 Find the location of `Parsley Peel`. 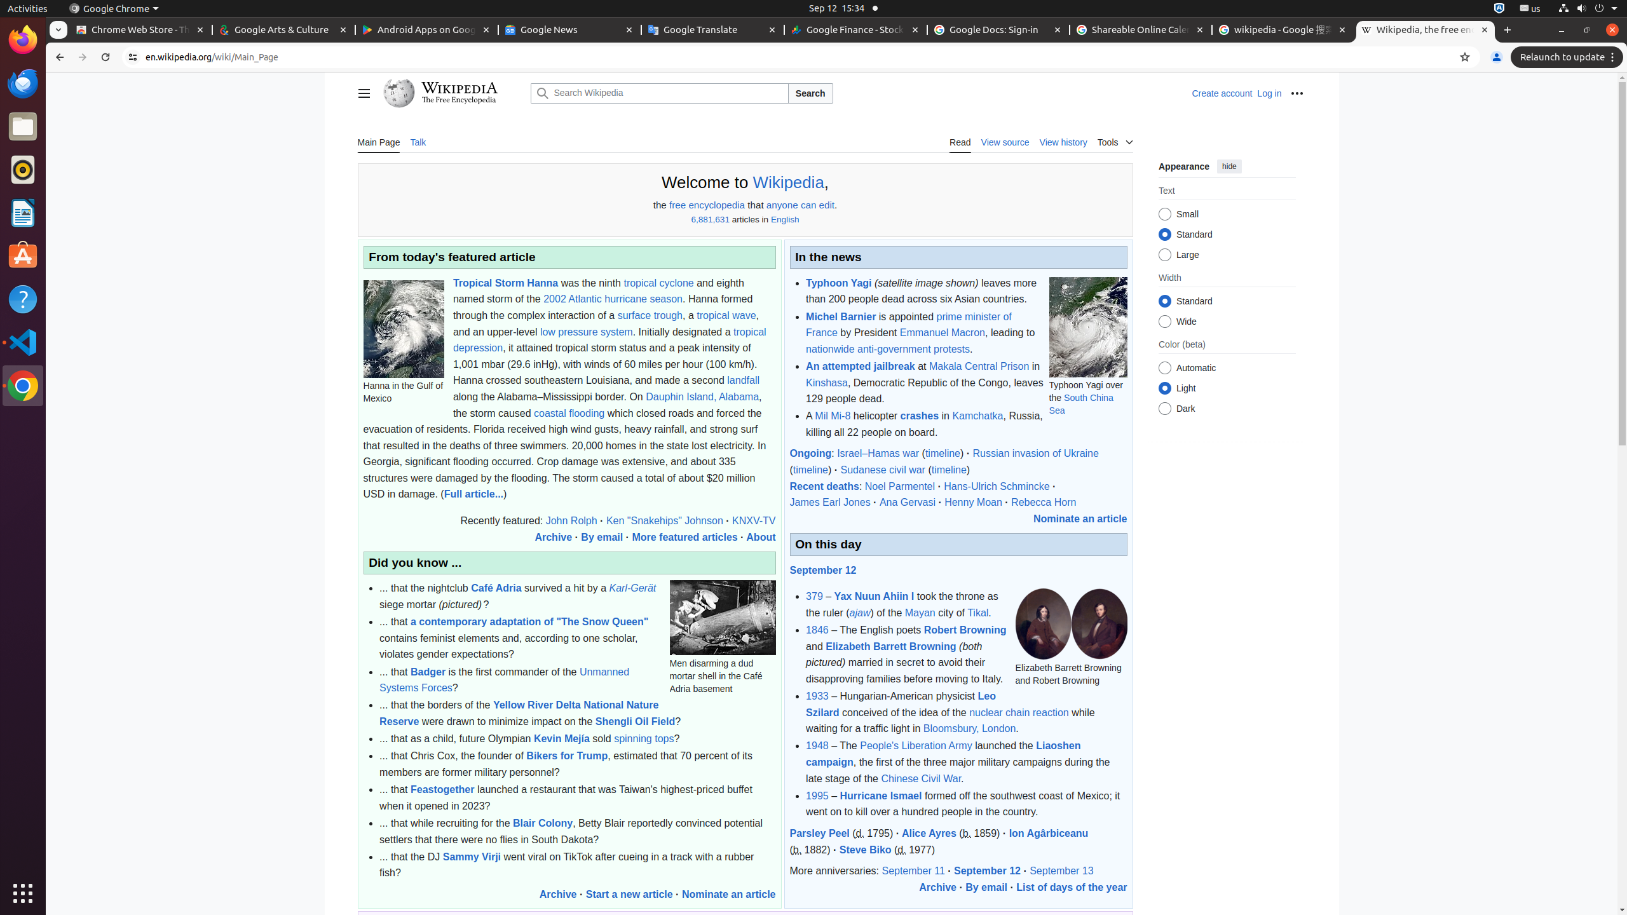

Parsley Peel is located at coordinates (820, 833).